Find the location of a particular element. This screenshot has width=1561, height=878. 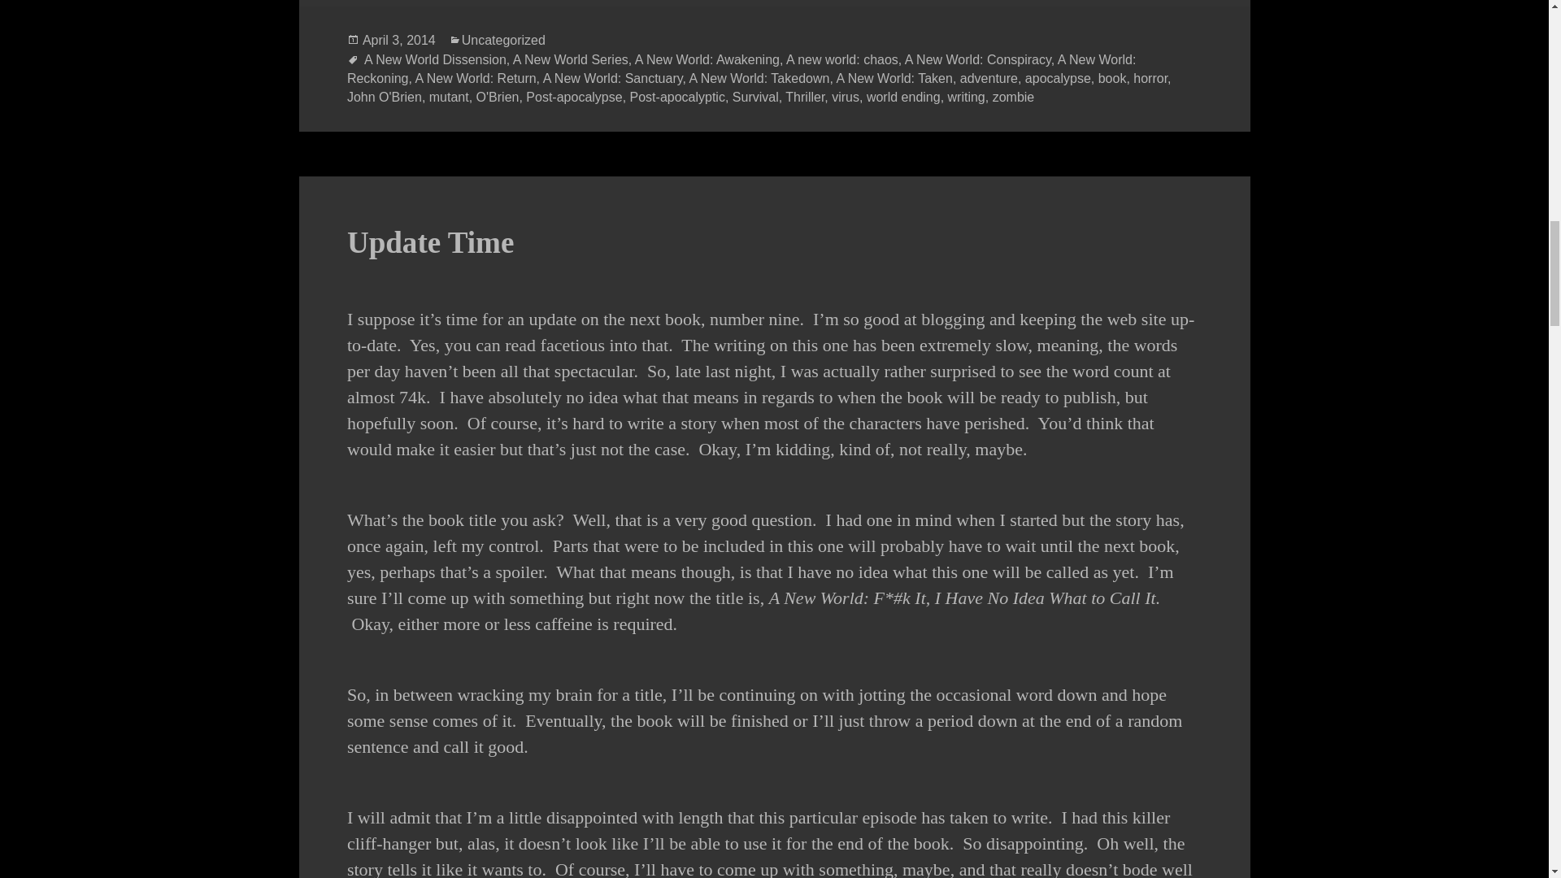

A New World: Reckoning is located at coordinates (741, 68).